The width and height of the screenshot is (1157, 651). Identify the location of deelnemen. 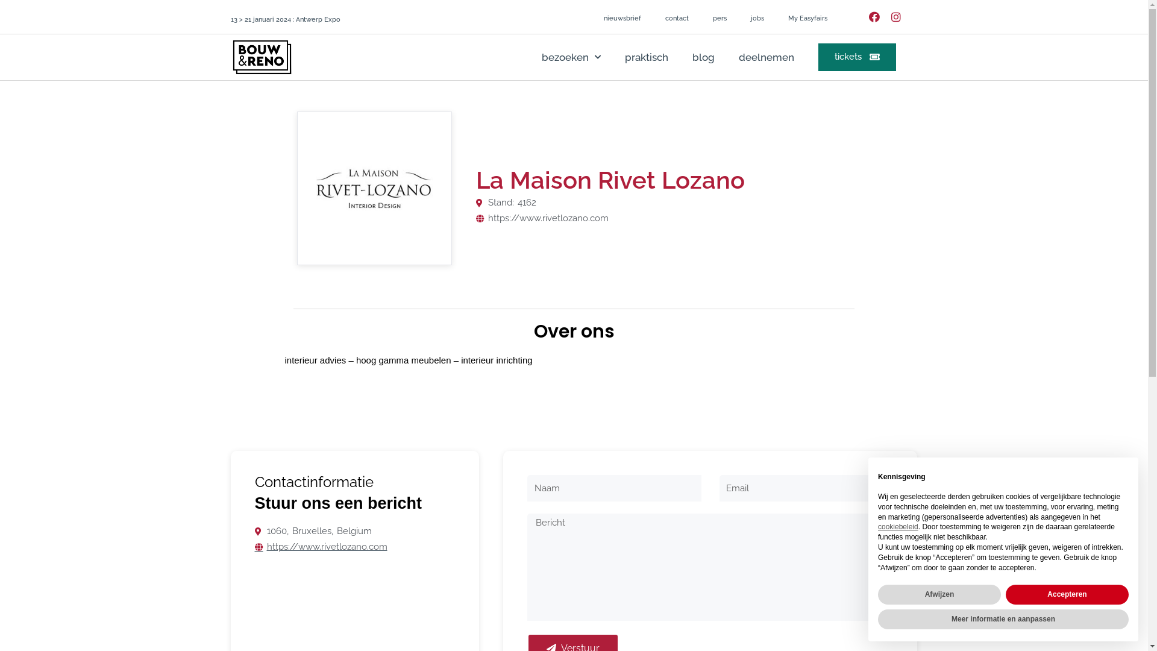
(767, 57).